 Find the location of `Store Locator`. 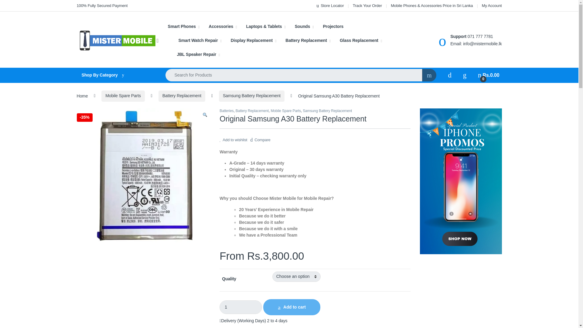

Store Locator is located at coordinates (330, 5).